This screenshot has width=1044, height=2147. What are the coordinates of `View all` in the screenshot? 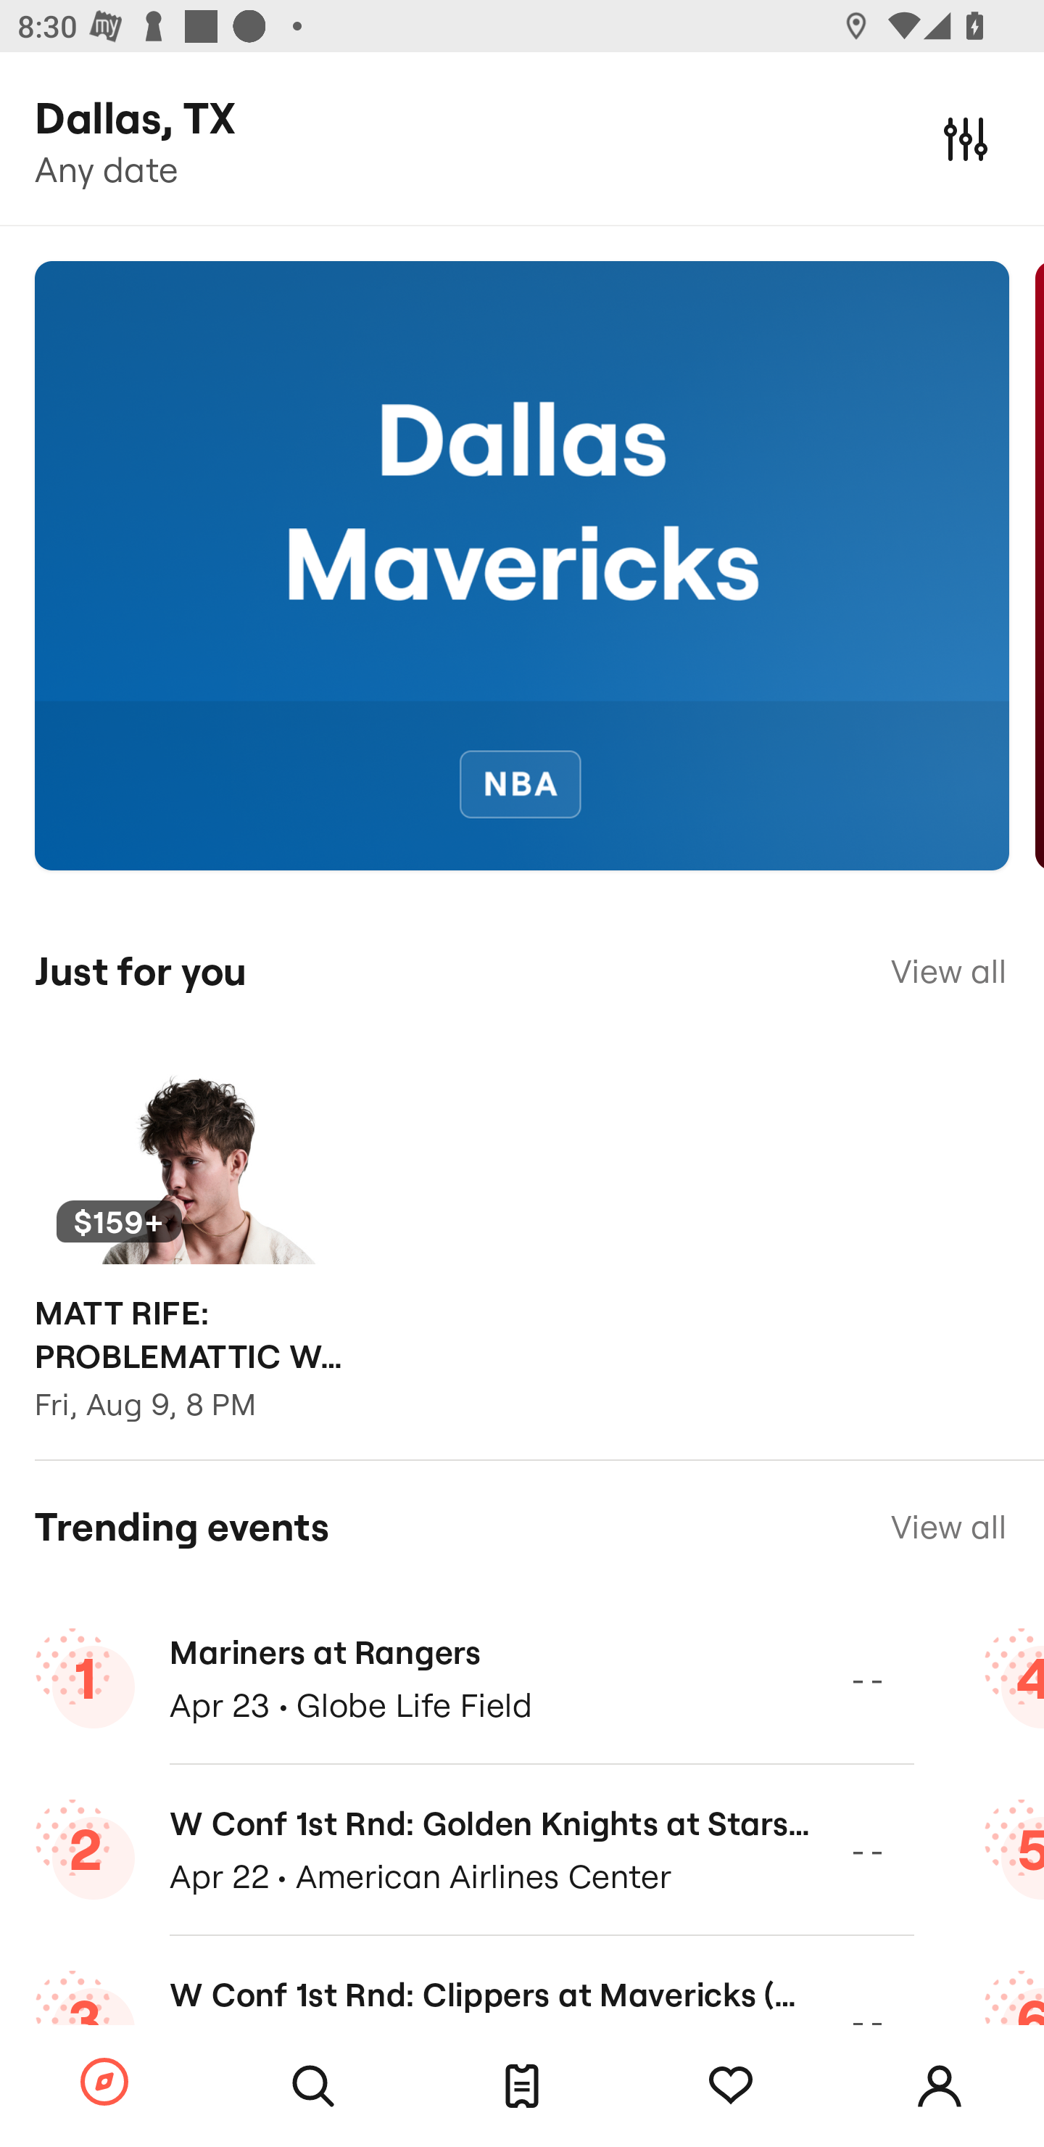 It's located at (948, 971).